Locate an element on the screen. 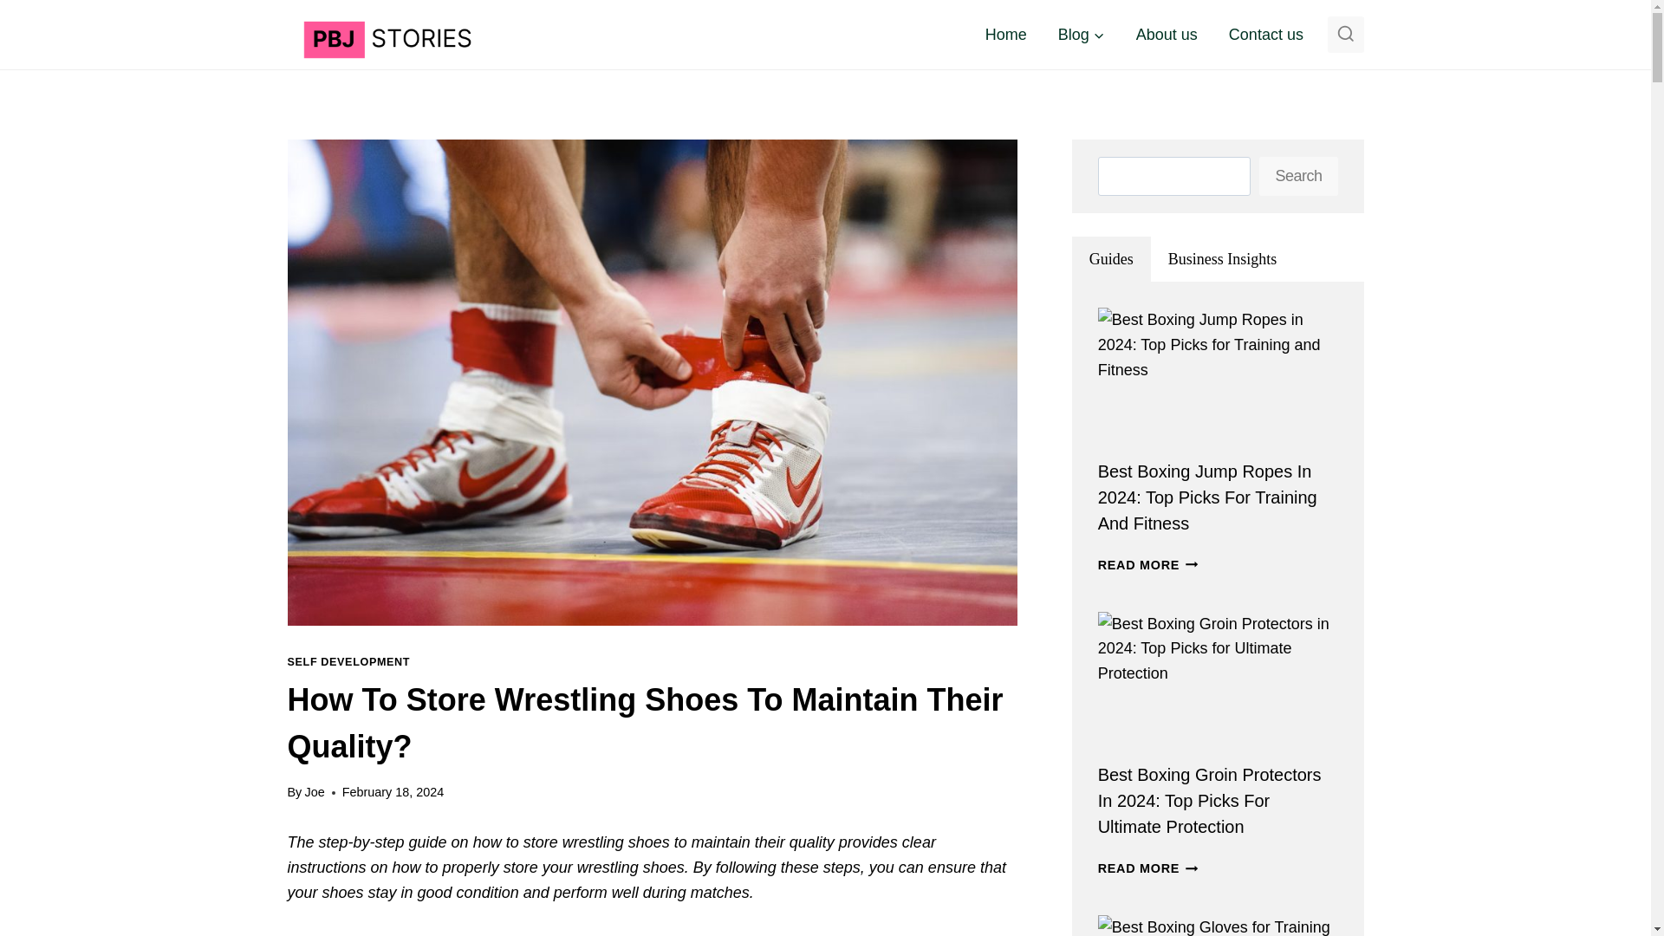 The image size is (1664, 936). Contact us is located at coordinates (1265, 35).